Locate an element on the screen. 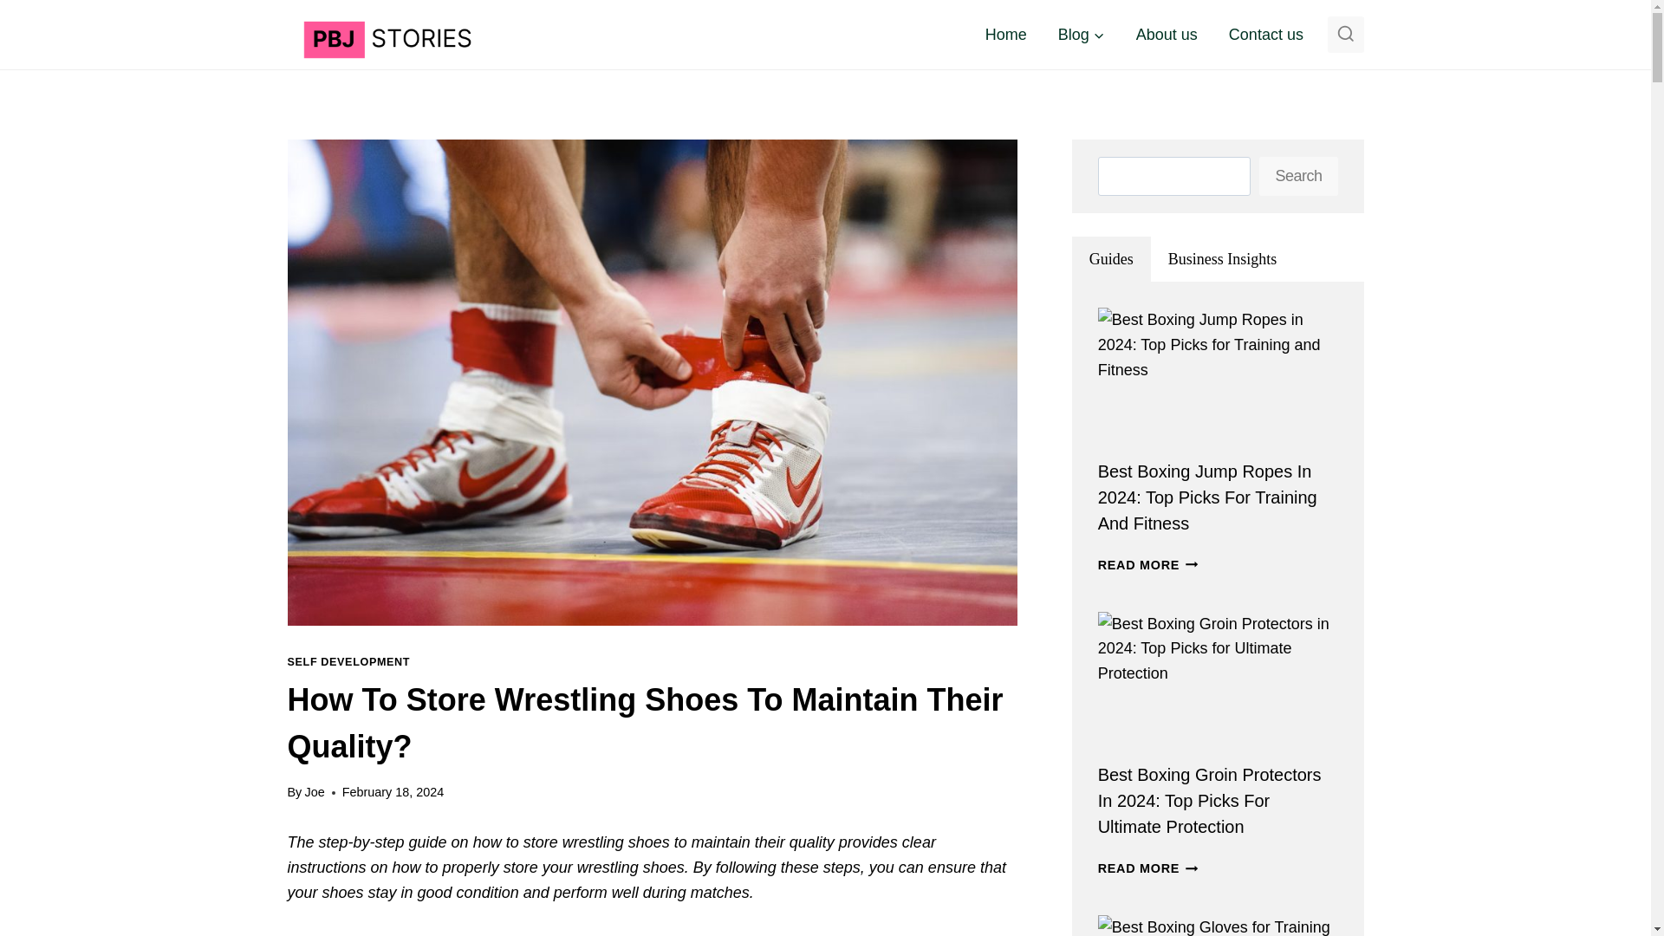 The image size is (1664, 936). Contact us is located at coordinates (1265, 35).